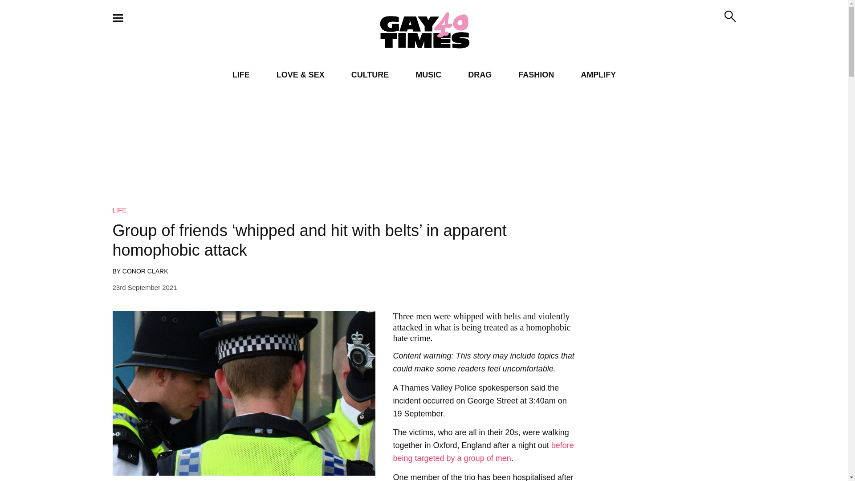 This screenshot has height=481, width=855. I want to click on CULTURE, so click(370, 75).